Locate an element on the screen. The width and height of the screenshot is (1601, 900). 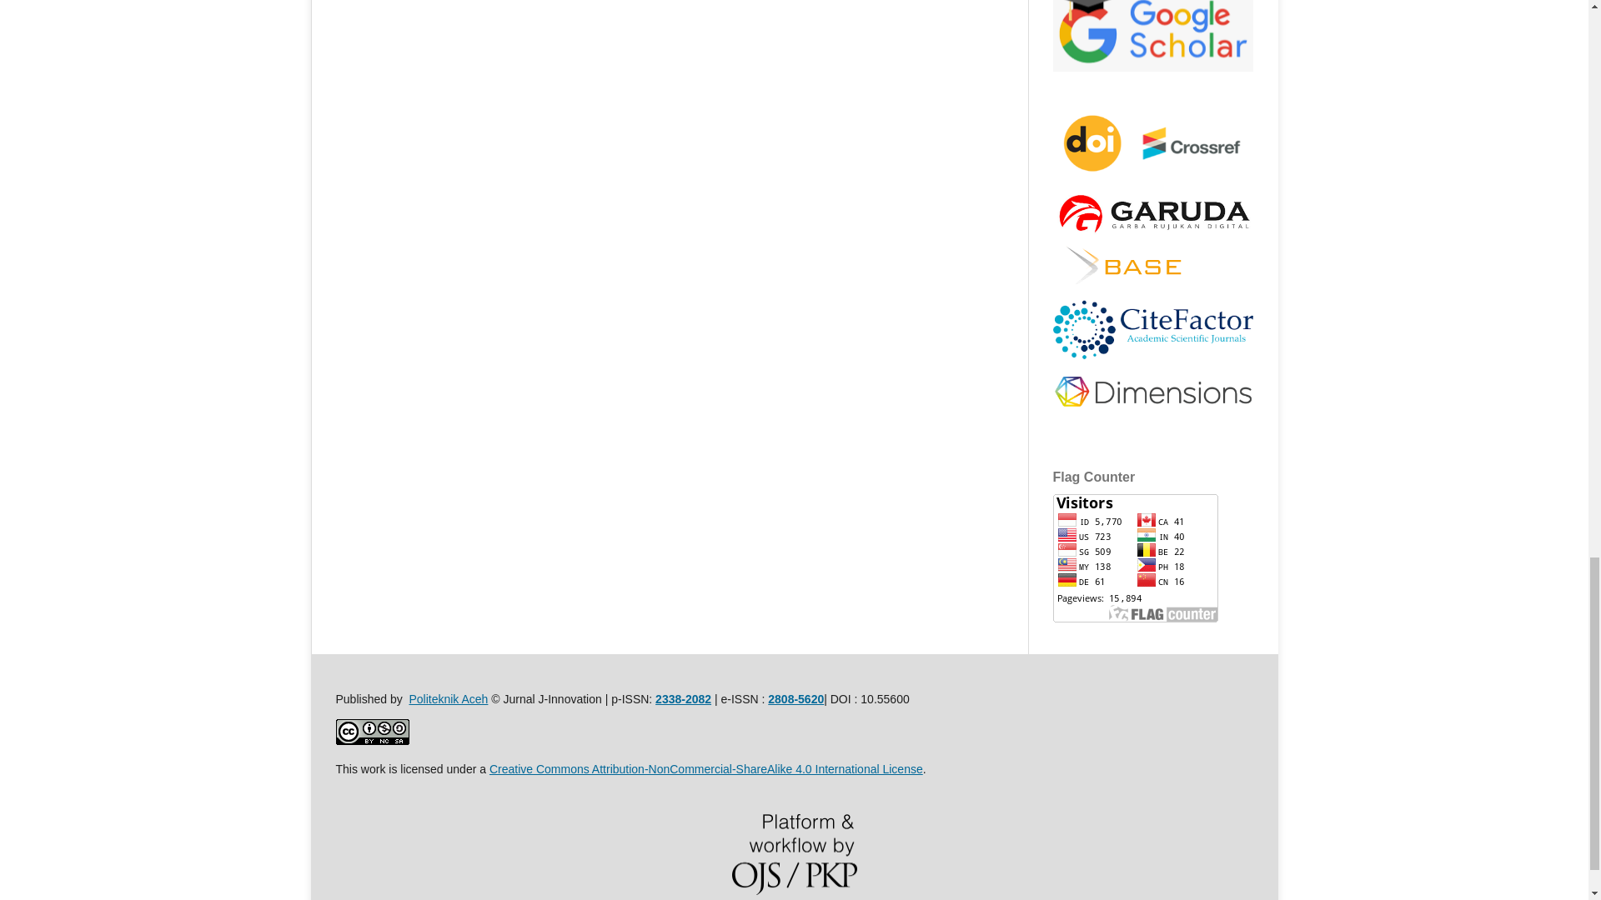
Google Sholar is located at coordinates (1152, 67).